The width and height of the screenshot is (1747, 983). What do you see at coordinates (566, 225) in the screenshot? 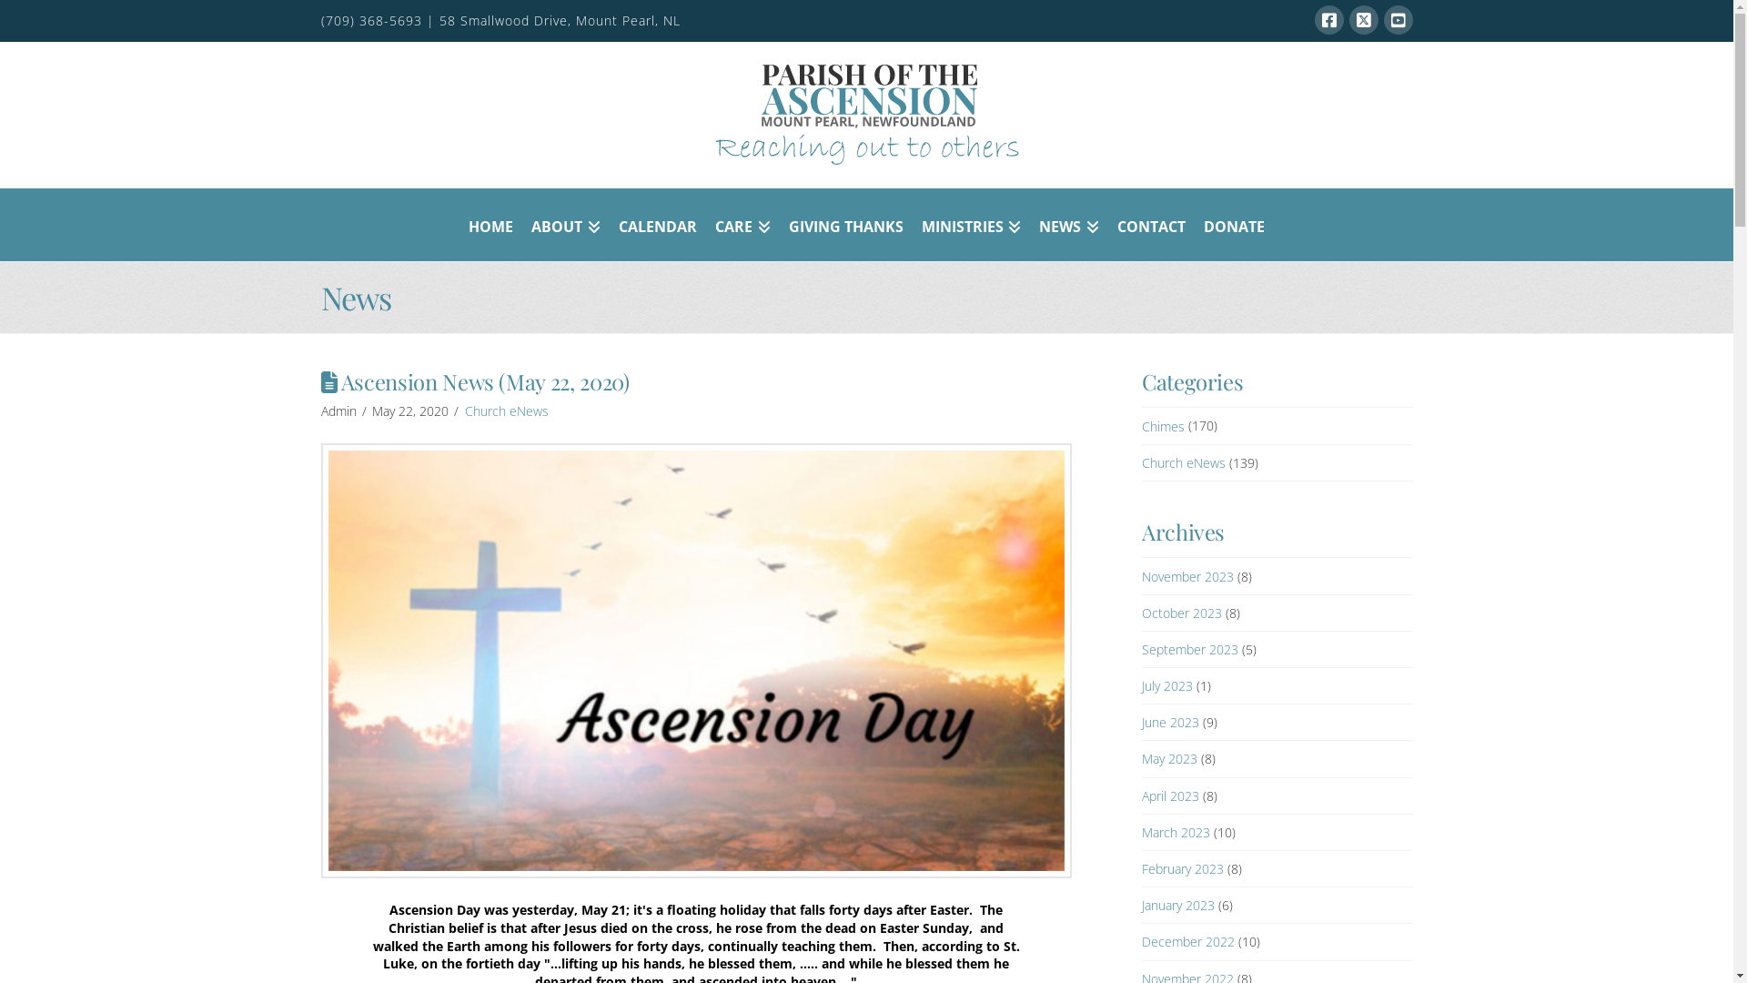
I see `ABOUT` at bounding box center [566, 225].